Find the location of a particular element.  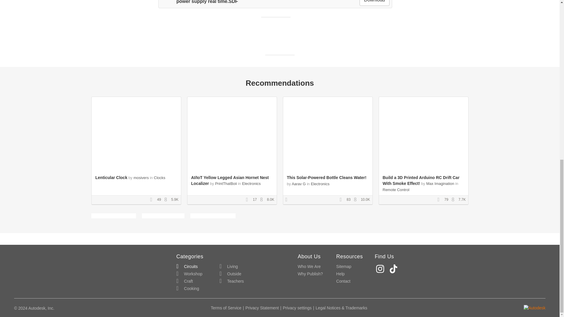

Views Count is located at coordinates (454, 200).